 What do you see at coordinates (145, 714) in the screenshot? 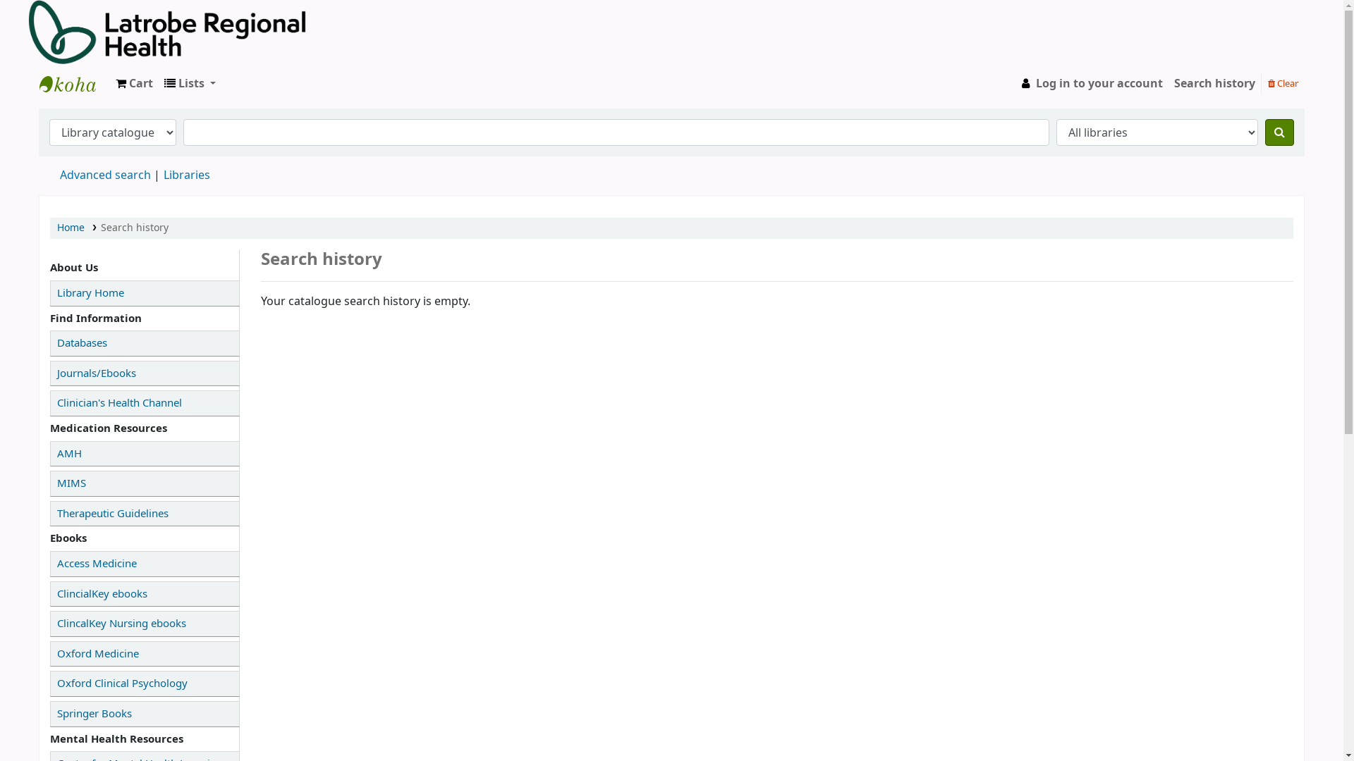
I see `Springer Books` at bounding box center [145, 714].